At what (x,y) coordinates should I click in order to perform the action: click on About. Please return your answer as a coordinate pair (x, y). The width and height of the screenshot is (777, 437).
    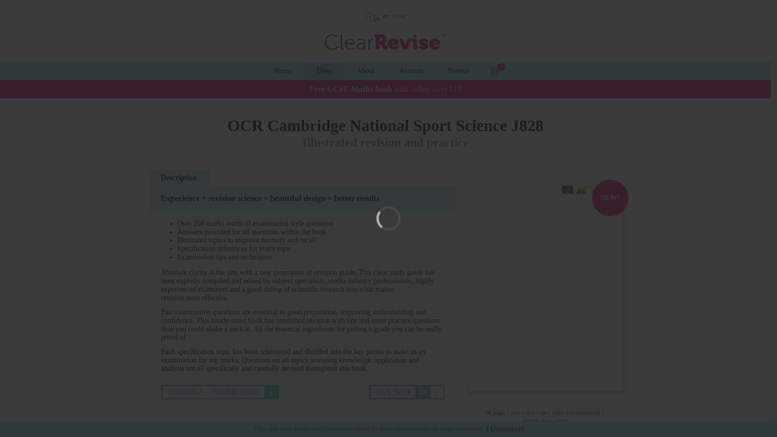
    Looking at the image, I should click on (365, 71).